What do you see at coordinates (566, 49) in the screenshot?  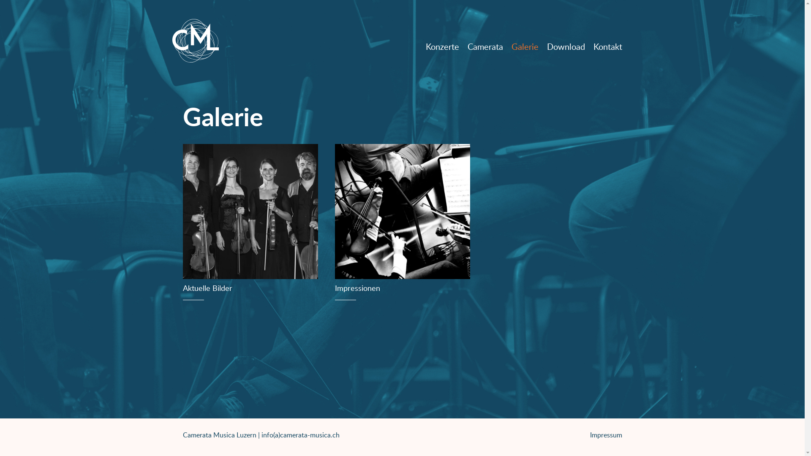 I see `Download` at bounding box center [566, 49].